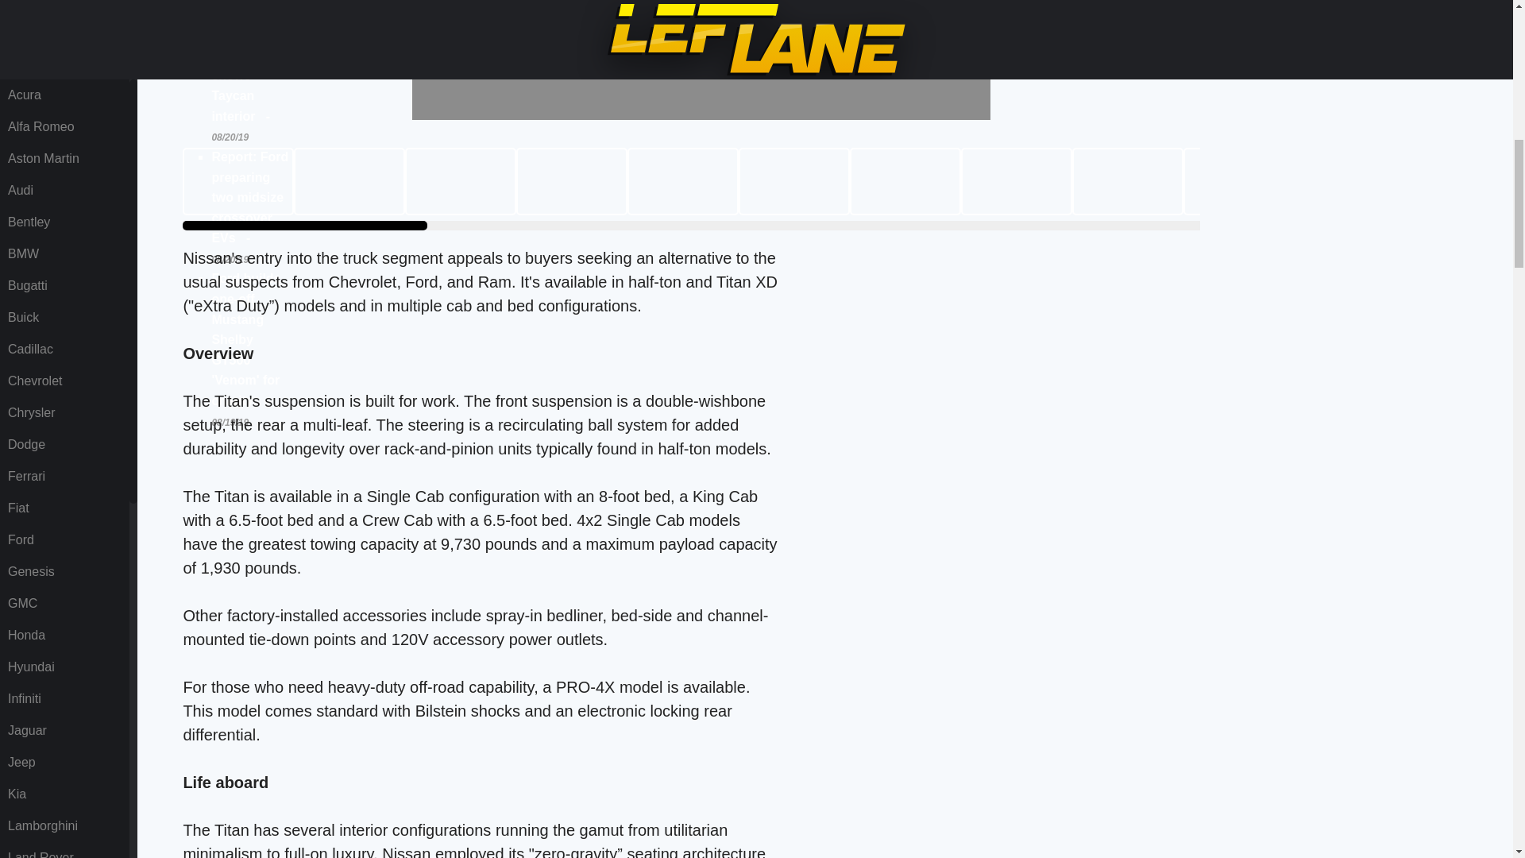 This screenshot has width=1525, height=858. I want to click on MINI, so click(64, 286).